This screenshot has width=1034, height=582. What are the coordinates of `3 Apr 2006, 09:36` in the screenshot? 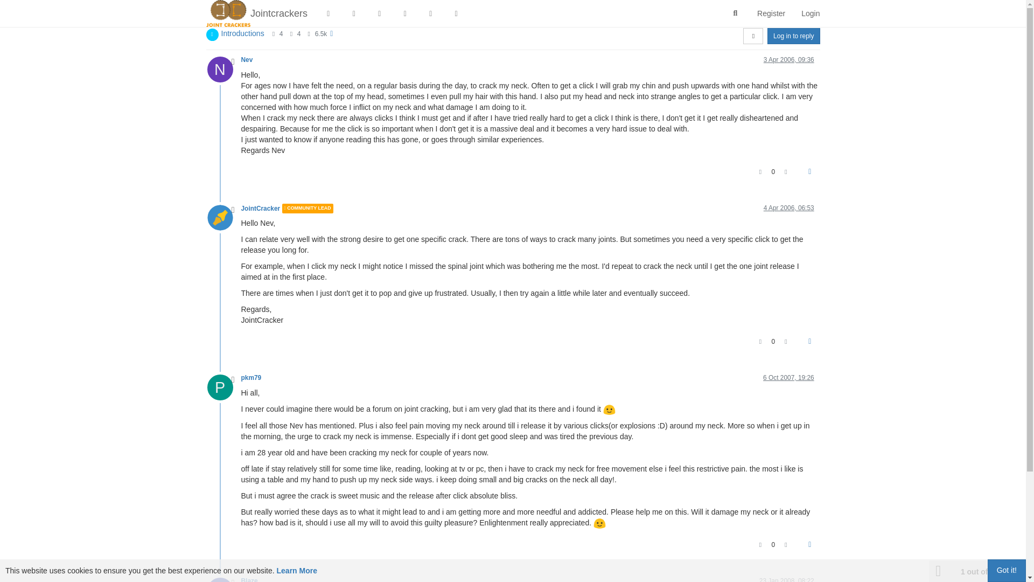 It's located at (789, 59).